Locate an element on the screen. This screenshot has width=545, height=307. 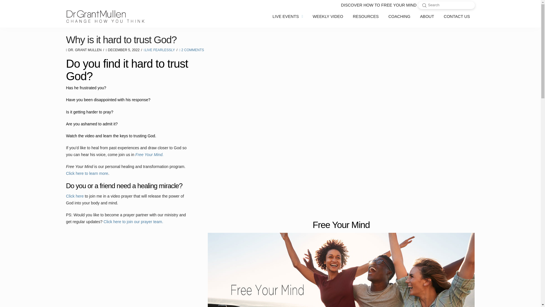
WEEKLY VIDEO is located at coordinates (328, 16).